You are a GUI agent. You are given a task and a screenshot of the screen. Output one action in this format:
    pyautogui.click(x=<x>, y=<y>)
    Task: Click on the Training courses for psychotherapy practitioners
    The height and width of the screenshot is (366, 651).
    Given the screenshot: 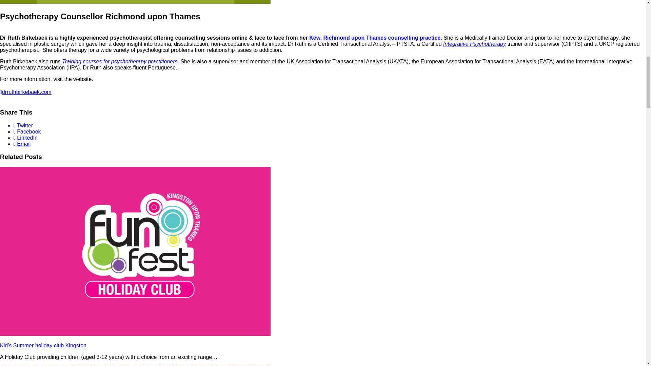 What is the action you would take?
    pyautogui.click(x=119, y=61)
    